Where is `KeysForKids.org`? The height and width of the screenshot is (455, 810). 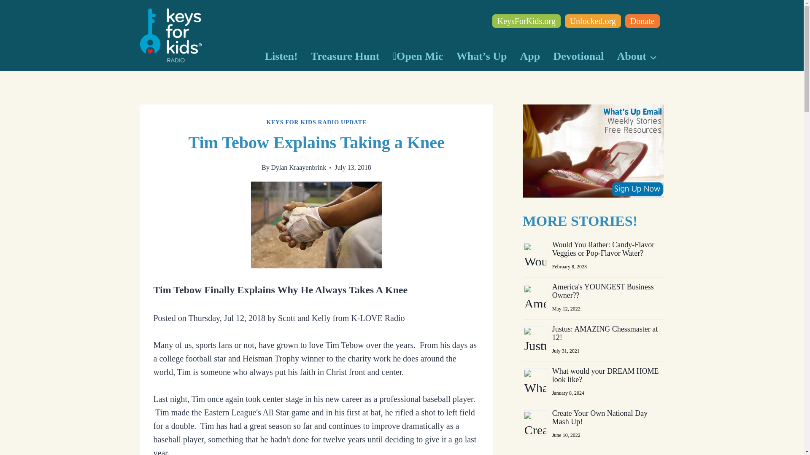 KeysForKids.org is located at coordinates (526, 21).